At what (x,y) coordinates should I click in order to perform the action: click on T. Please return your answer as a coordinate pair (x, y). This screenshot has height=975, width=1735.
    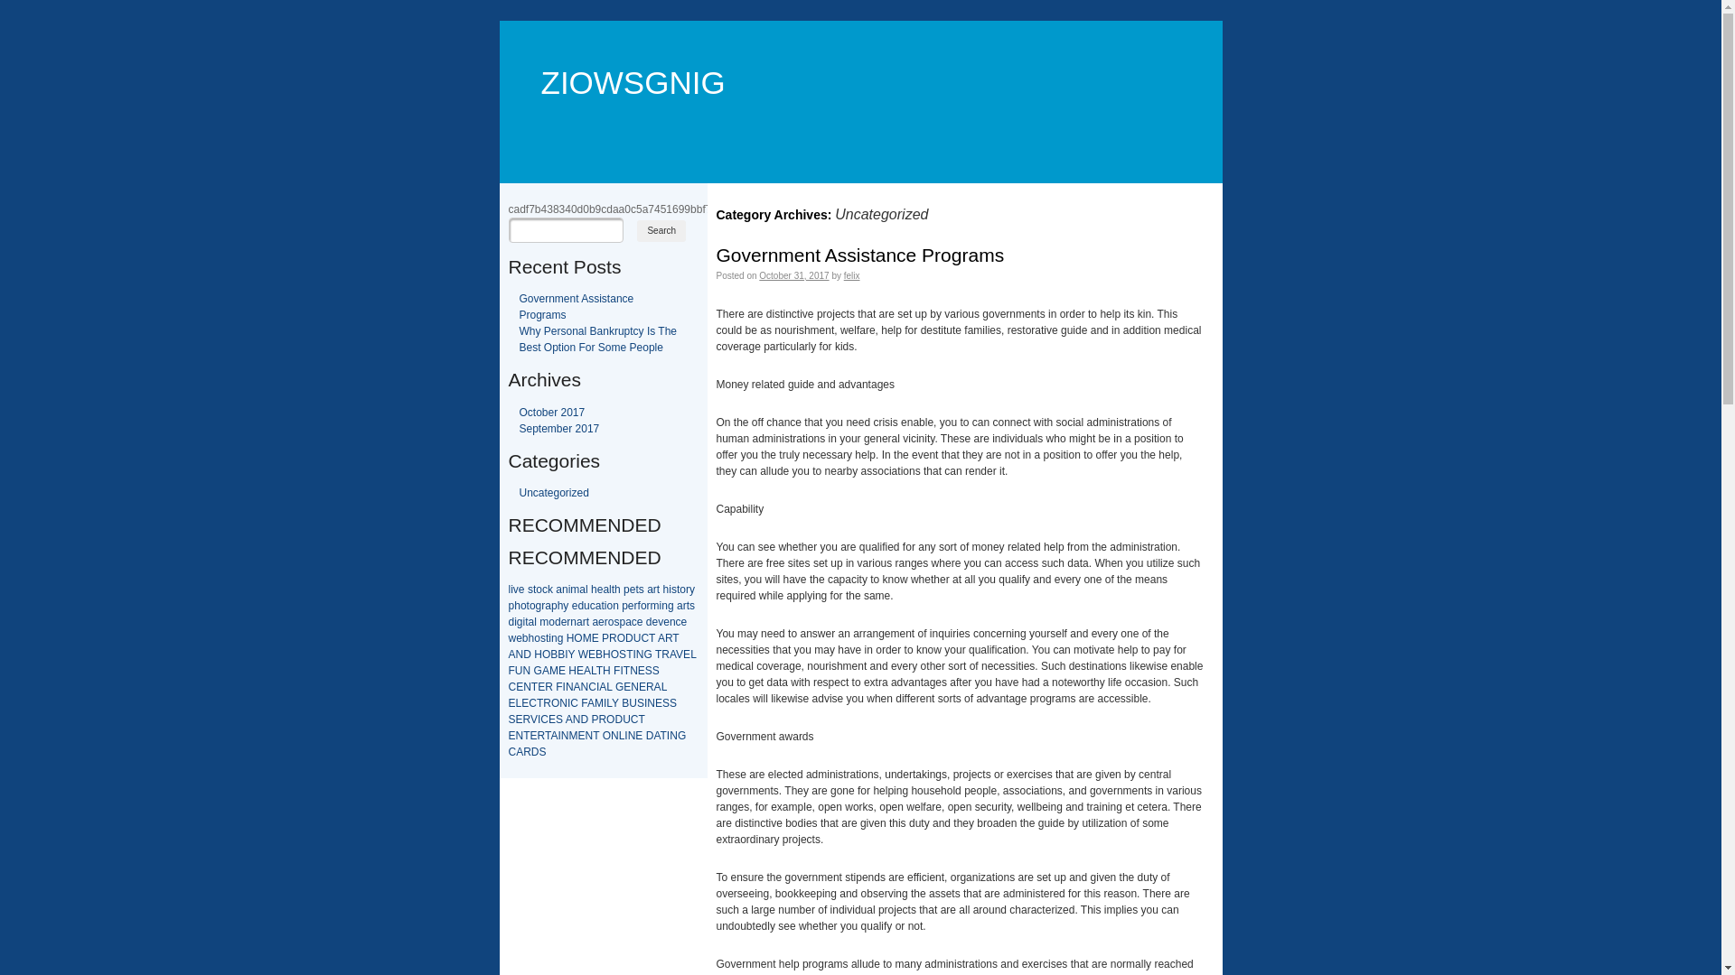
    Looking at the image, I should click on (535, 687).